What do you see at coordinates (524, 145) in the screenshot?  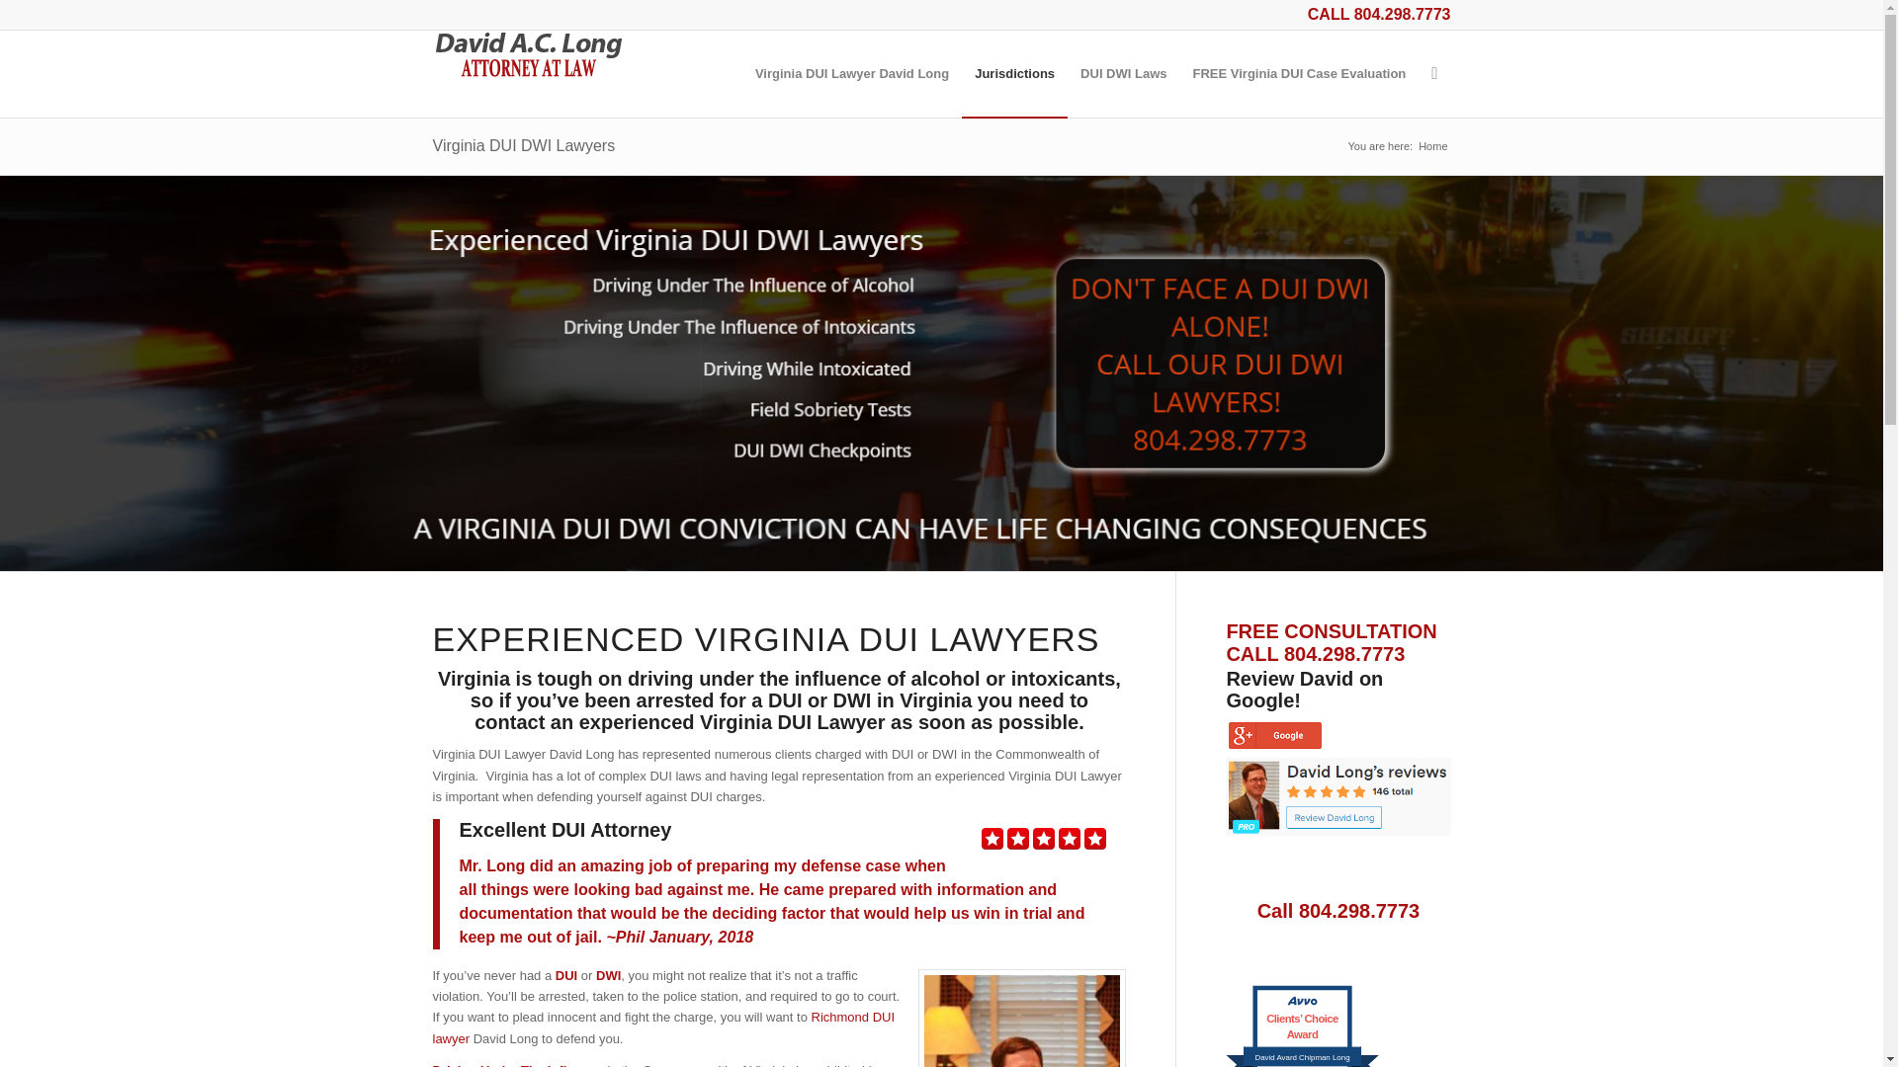 I see `Permanent Link: Virginia DUI DWI Lawyers` at bounding box center [524, 145].